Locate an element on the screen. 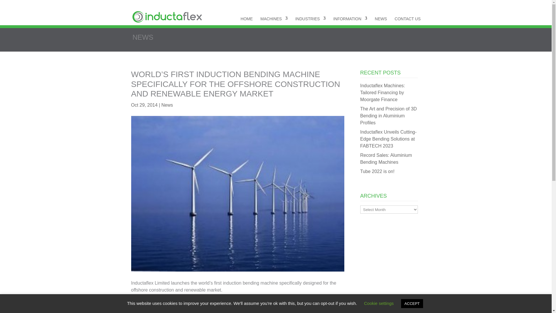  CONTACT US is located at coordinates (408, 18).